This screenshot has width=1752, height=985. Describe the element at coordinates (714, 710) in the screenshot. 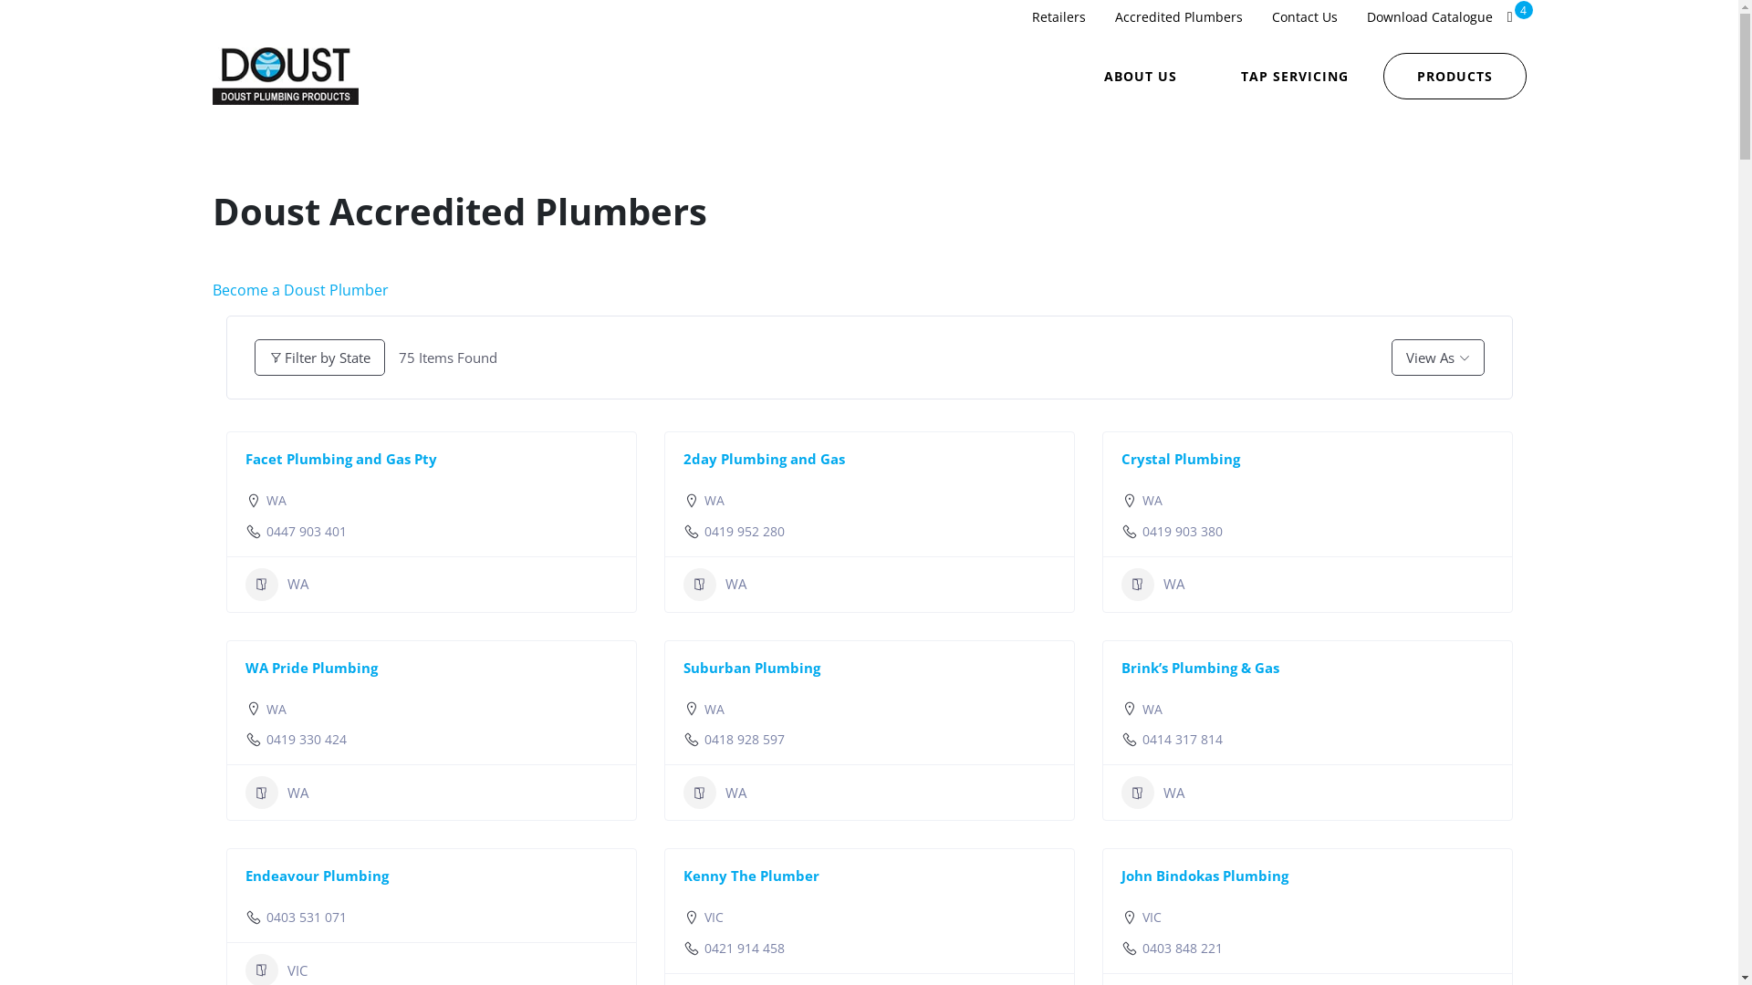

I see `WA` at that location.